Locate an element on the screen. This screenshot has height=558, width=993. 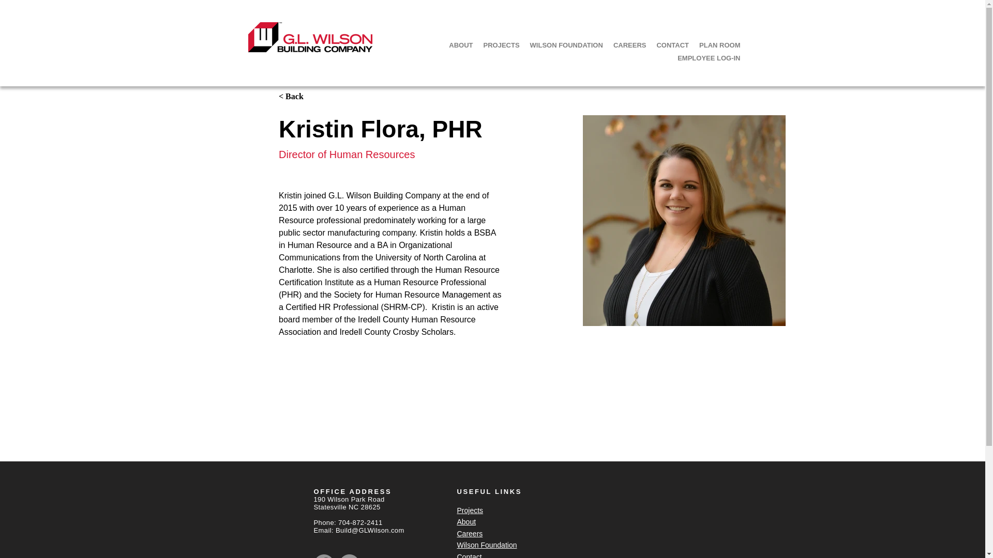
PLAN ROOM is located at coordinates (720, 45).